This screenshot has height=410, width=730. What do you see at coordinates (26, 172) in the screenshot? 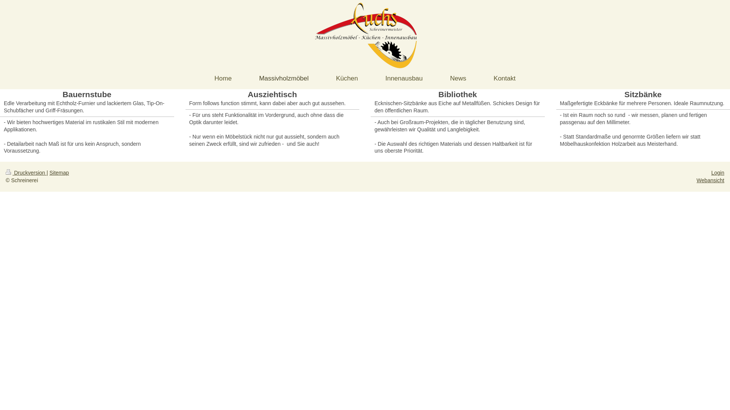
I see `Druckversion` at bounding box center [26, 172].